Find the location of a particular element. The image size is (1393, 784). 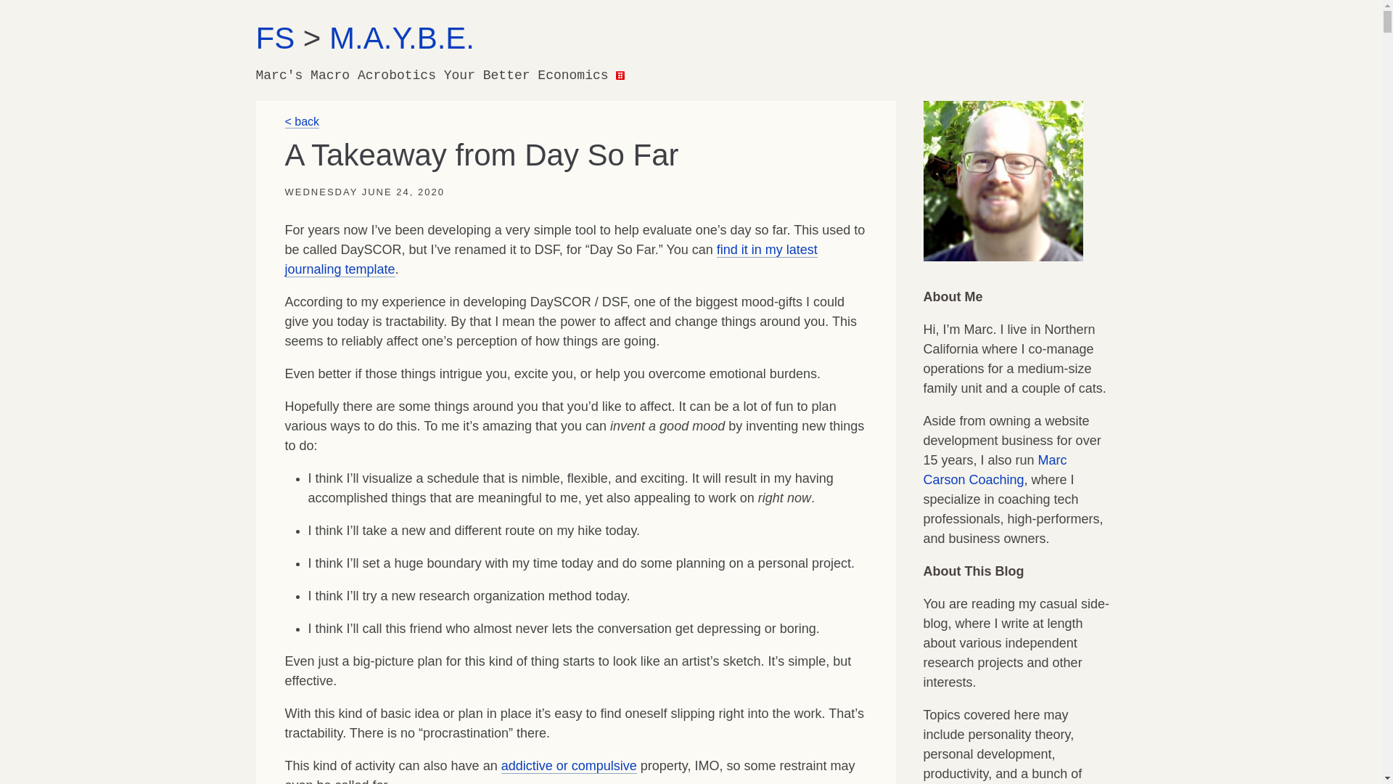

FS is located at coordinates (274, 38).